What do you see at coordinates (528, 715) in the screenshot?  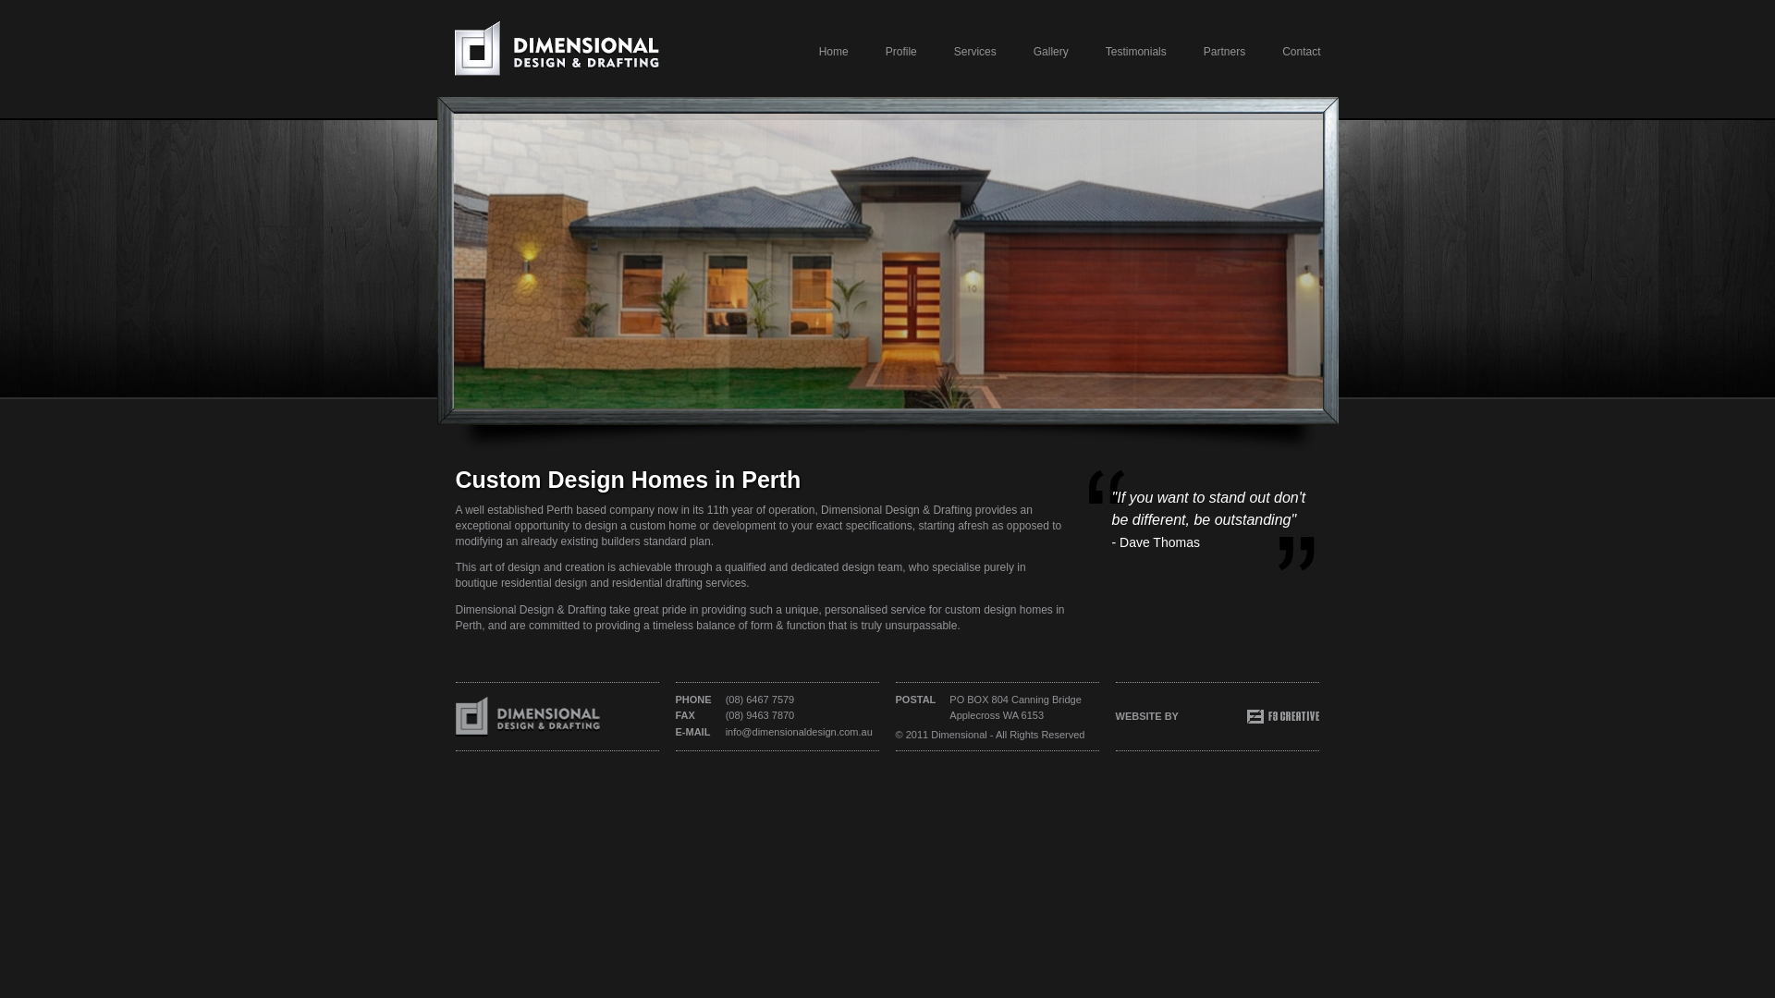 I see ` ` at bounding box center [528, 715].